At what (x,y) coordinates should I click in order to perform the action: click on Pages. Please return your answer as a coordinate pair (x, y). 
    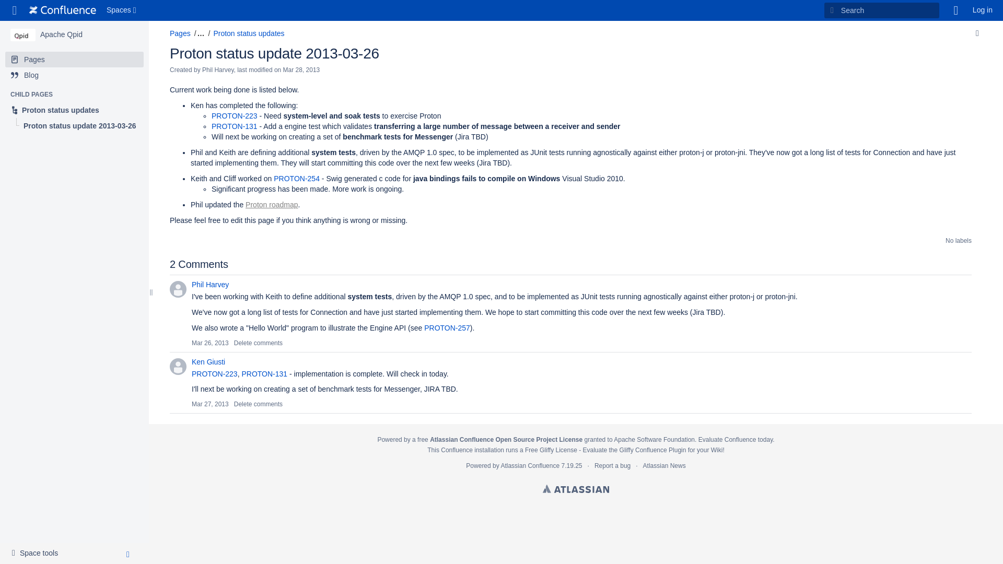
    Looking at the image, I should click on (38, 554).